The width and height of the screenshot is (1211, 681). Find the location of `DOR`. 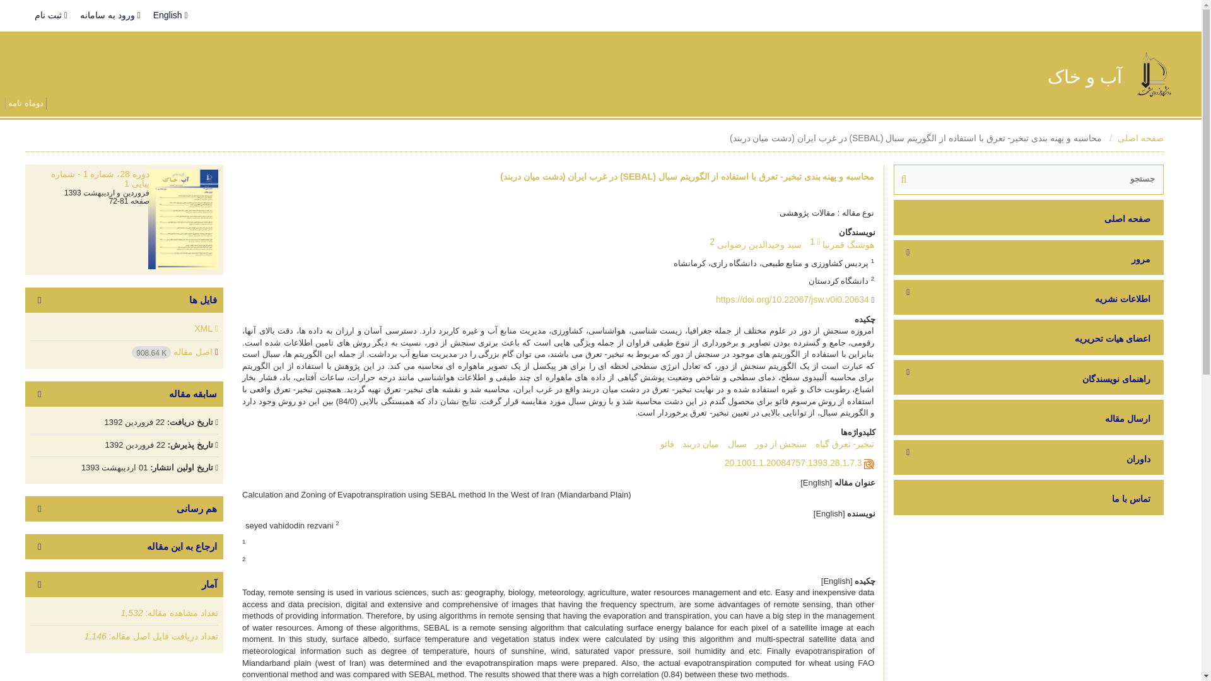

DOR is located at coordinates (793, 462).